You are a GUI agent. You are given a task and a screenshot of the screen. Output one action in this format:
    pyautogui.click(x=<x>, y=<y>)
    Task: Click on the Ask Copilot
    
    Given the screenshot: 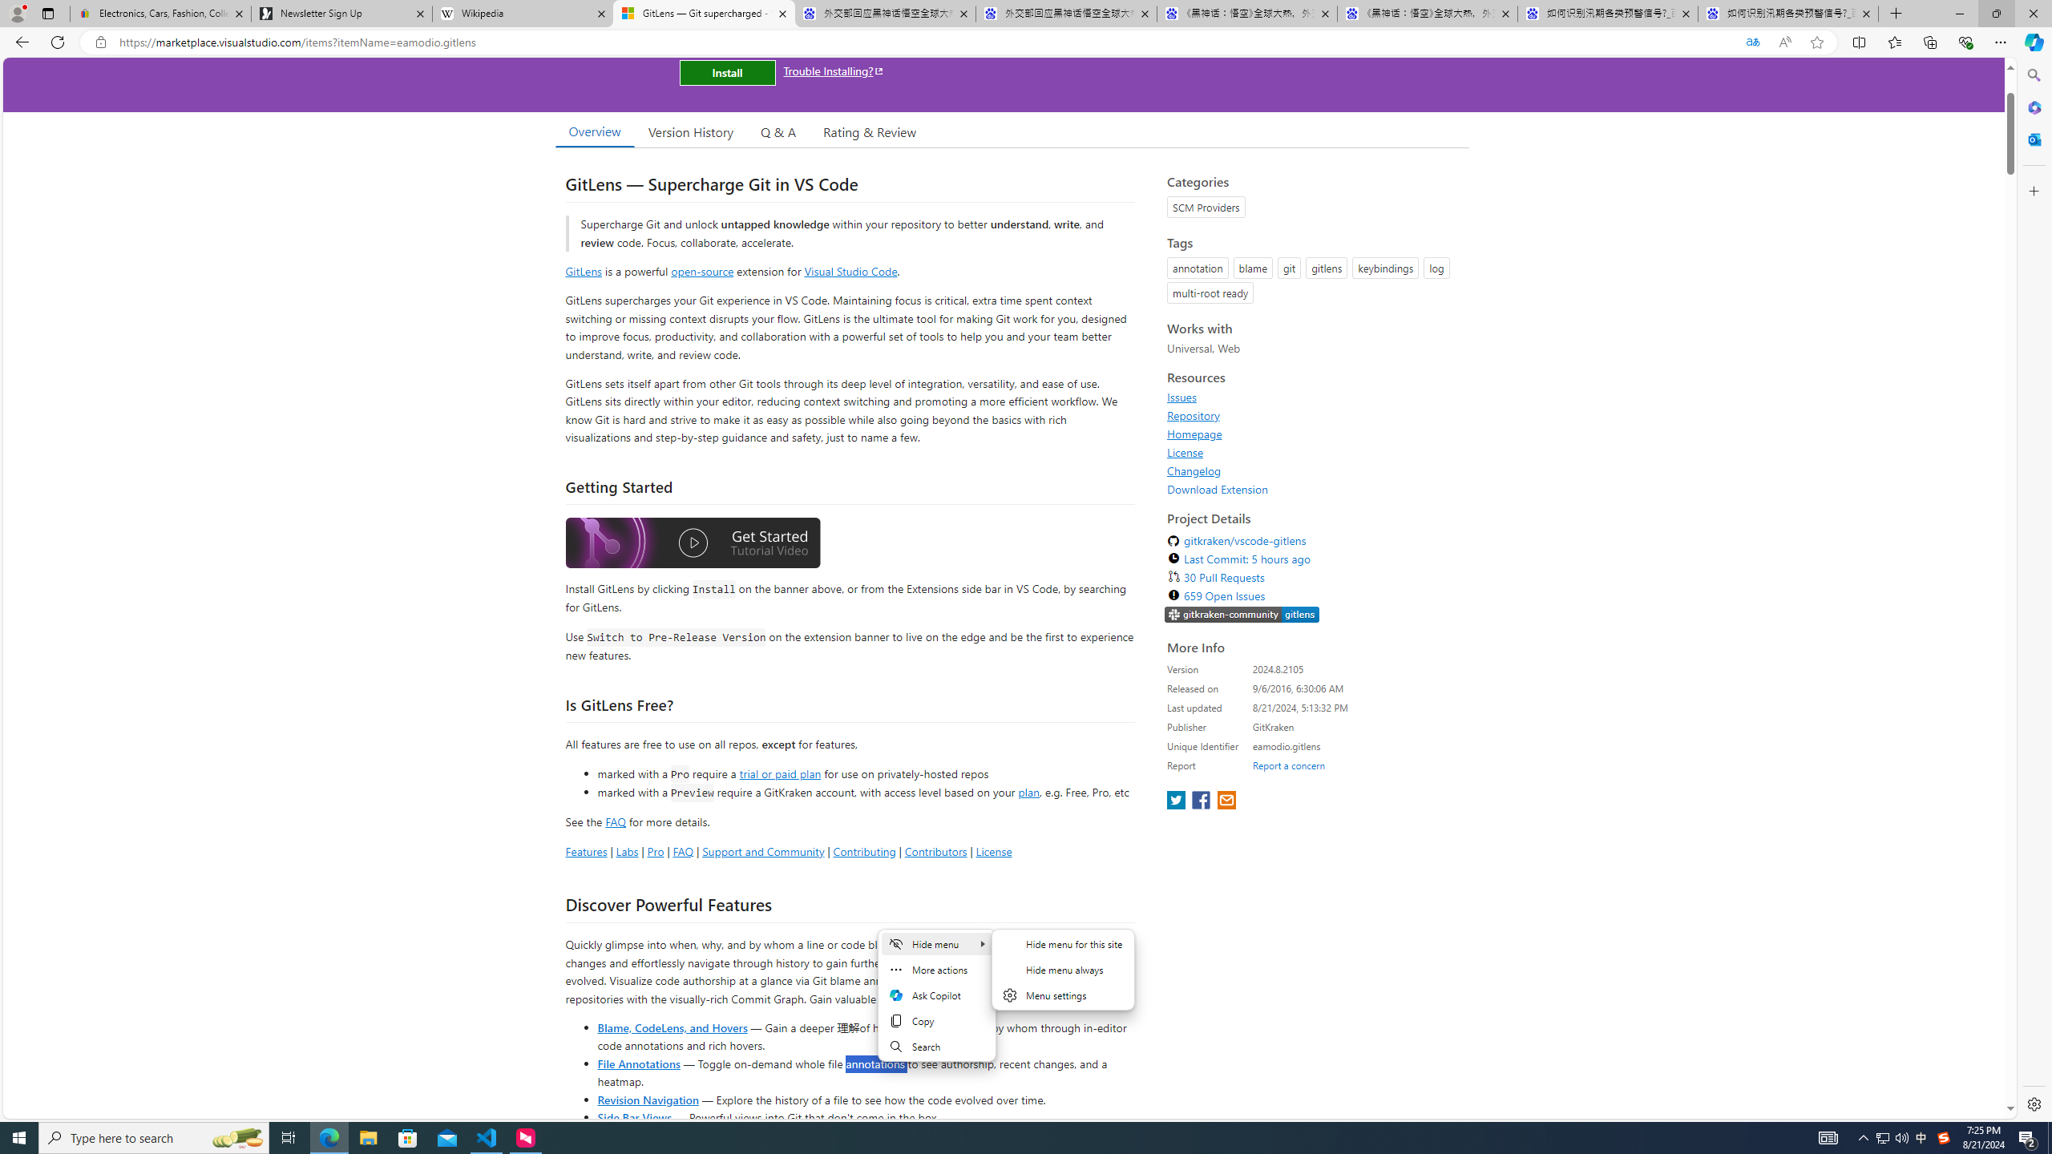 What is the action you would take?
    pyautogui.click(x=936, y=995)
    